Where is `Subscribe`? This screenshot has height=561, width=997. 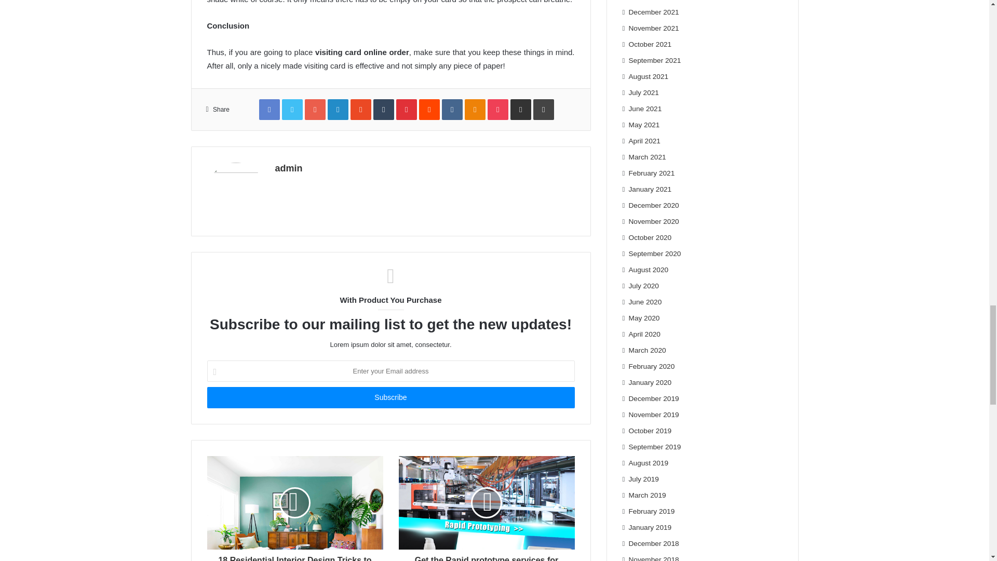
Subscribe is located at coordinates (390, 398).